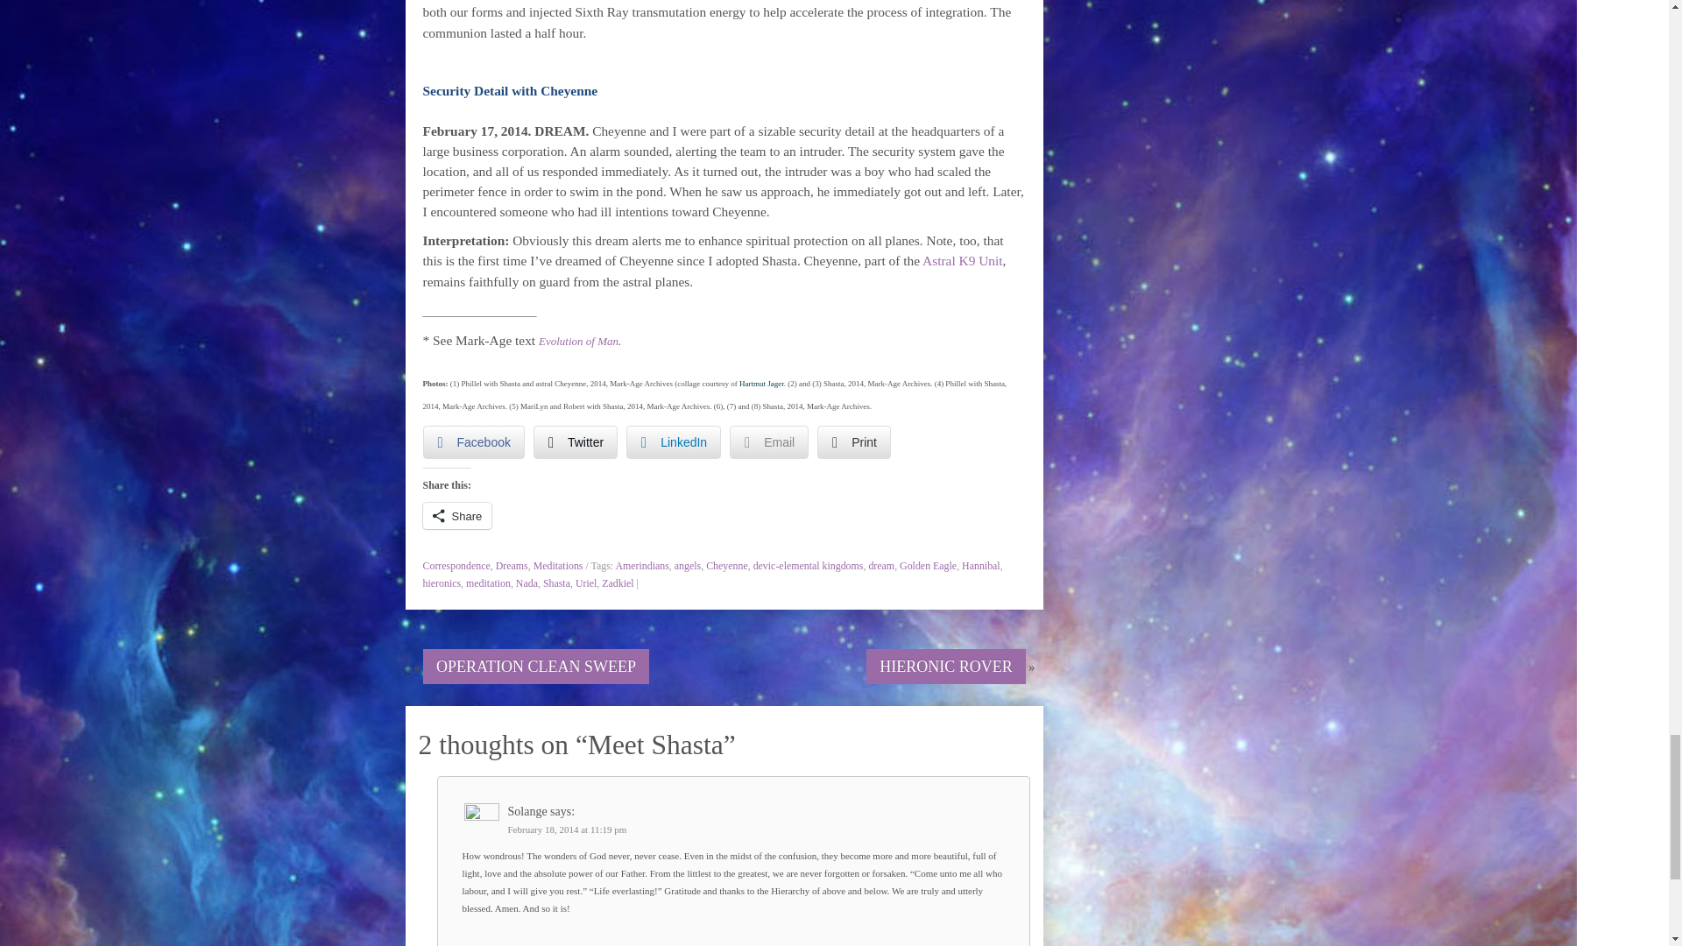 The width and height of the screenshot is (1682, 946). Describe the element at coordinates (769, 441) in the screenshot. I see `Email` at that location.